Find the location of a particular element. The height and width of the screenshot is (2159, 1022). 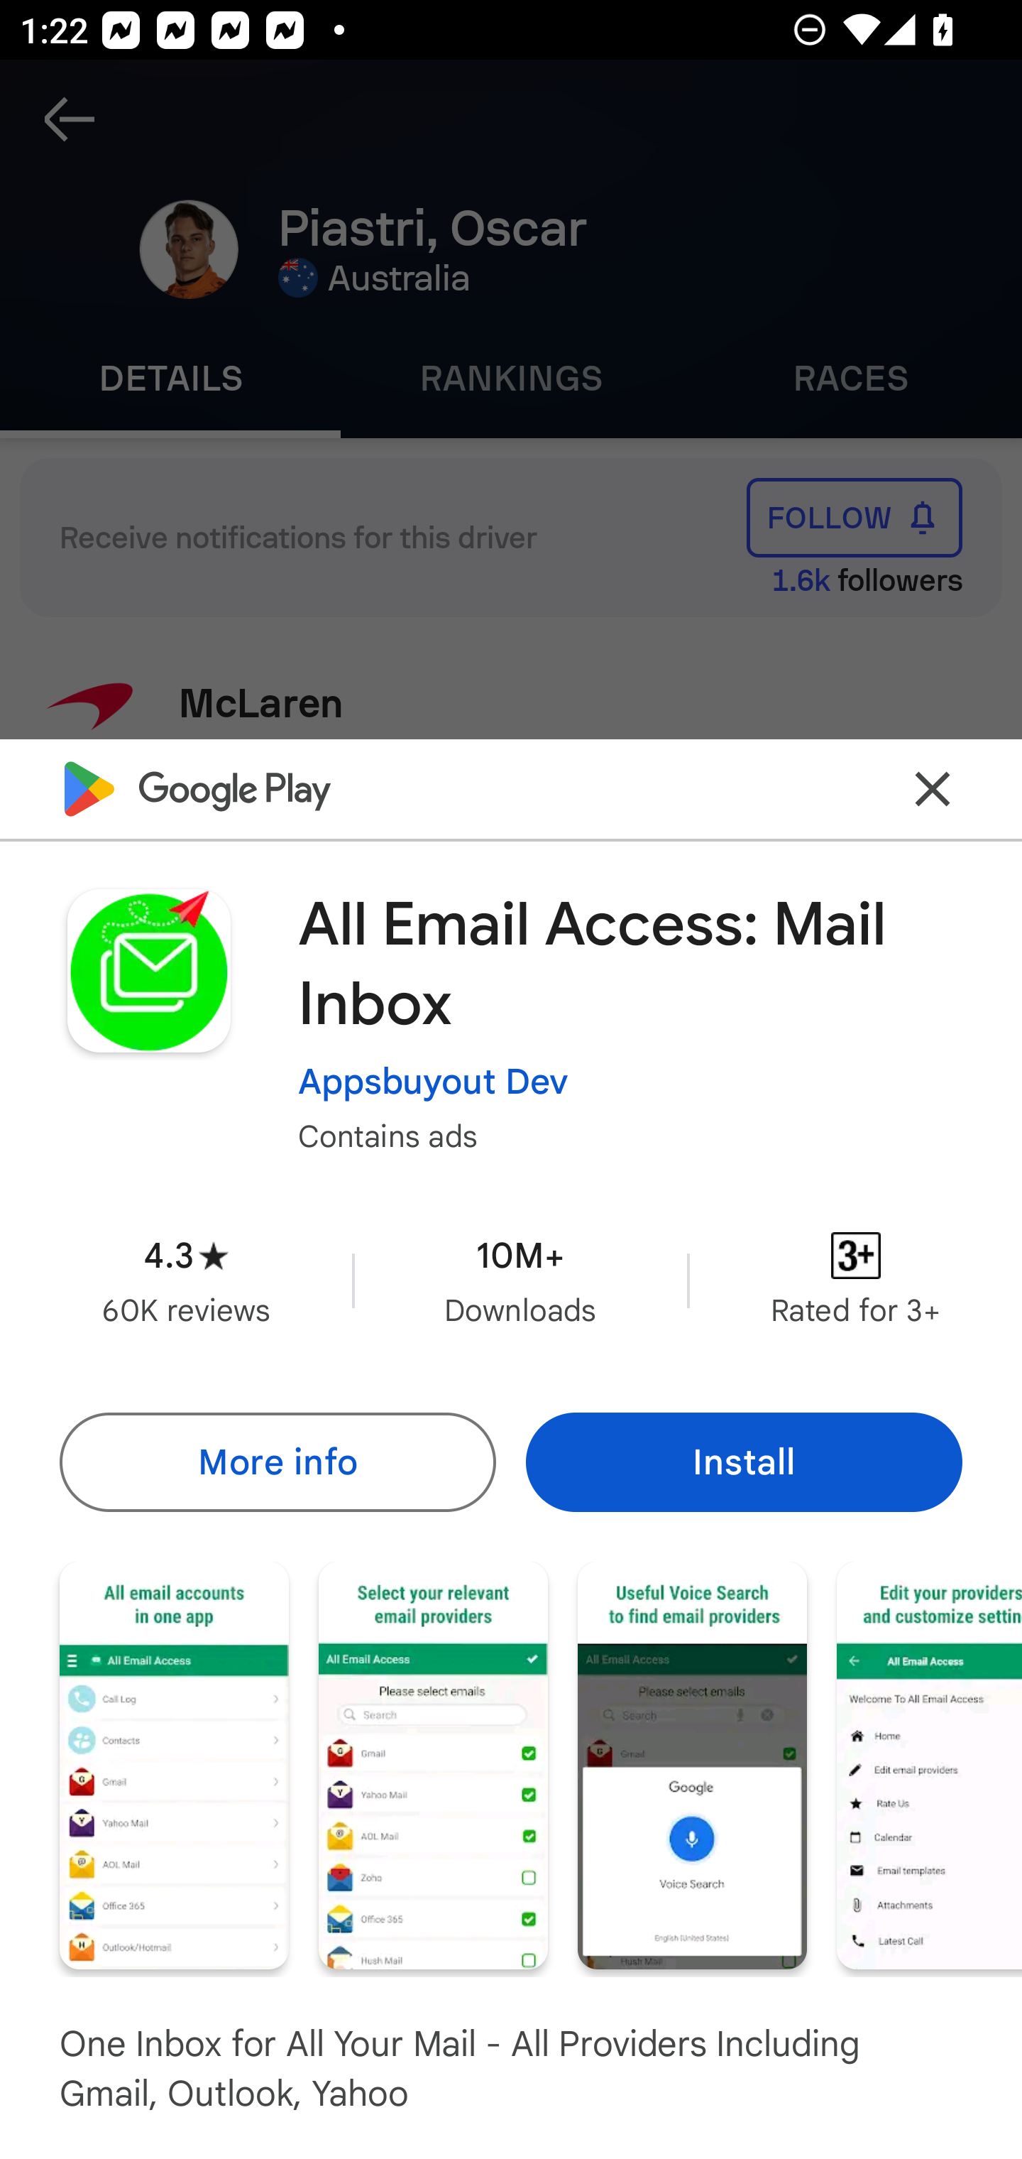

Screenshot "3" of "7" is located at coordinates (692, 1764).